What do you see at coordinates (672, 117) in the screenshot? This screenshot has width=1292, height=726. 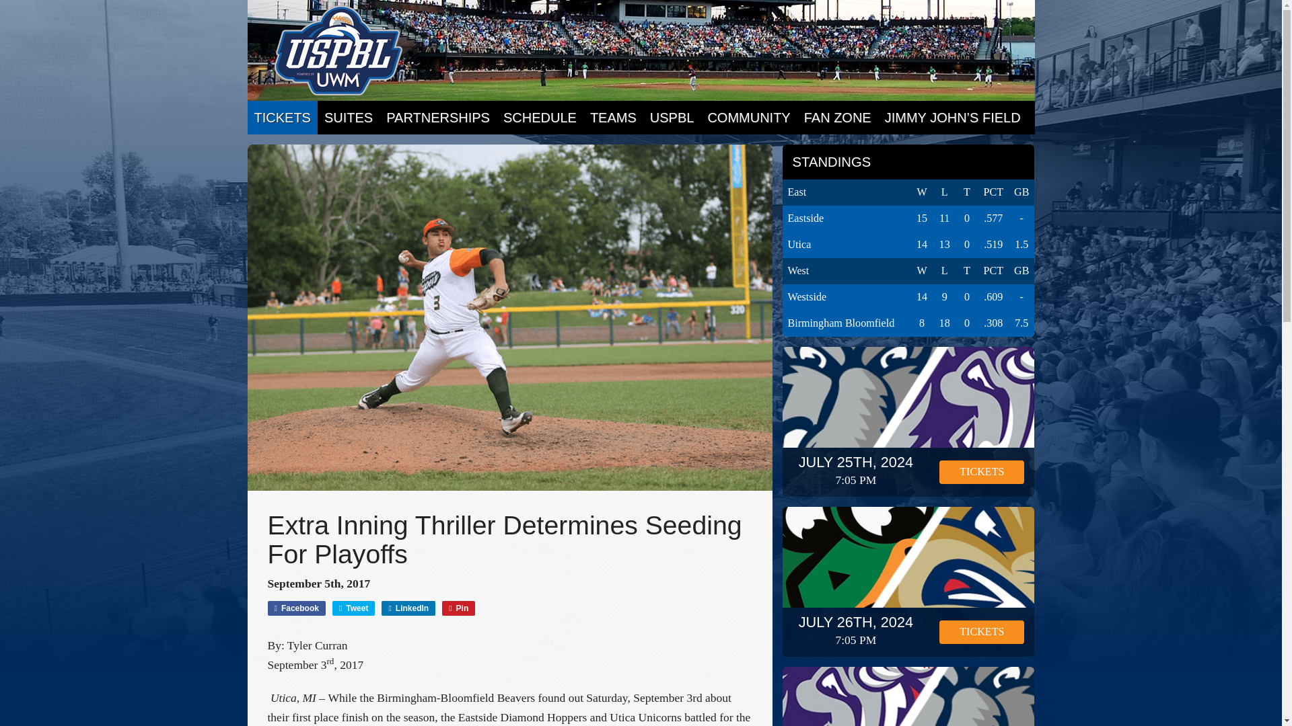 I see `USPBL` at bounding box center [672, 117].